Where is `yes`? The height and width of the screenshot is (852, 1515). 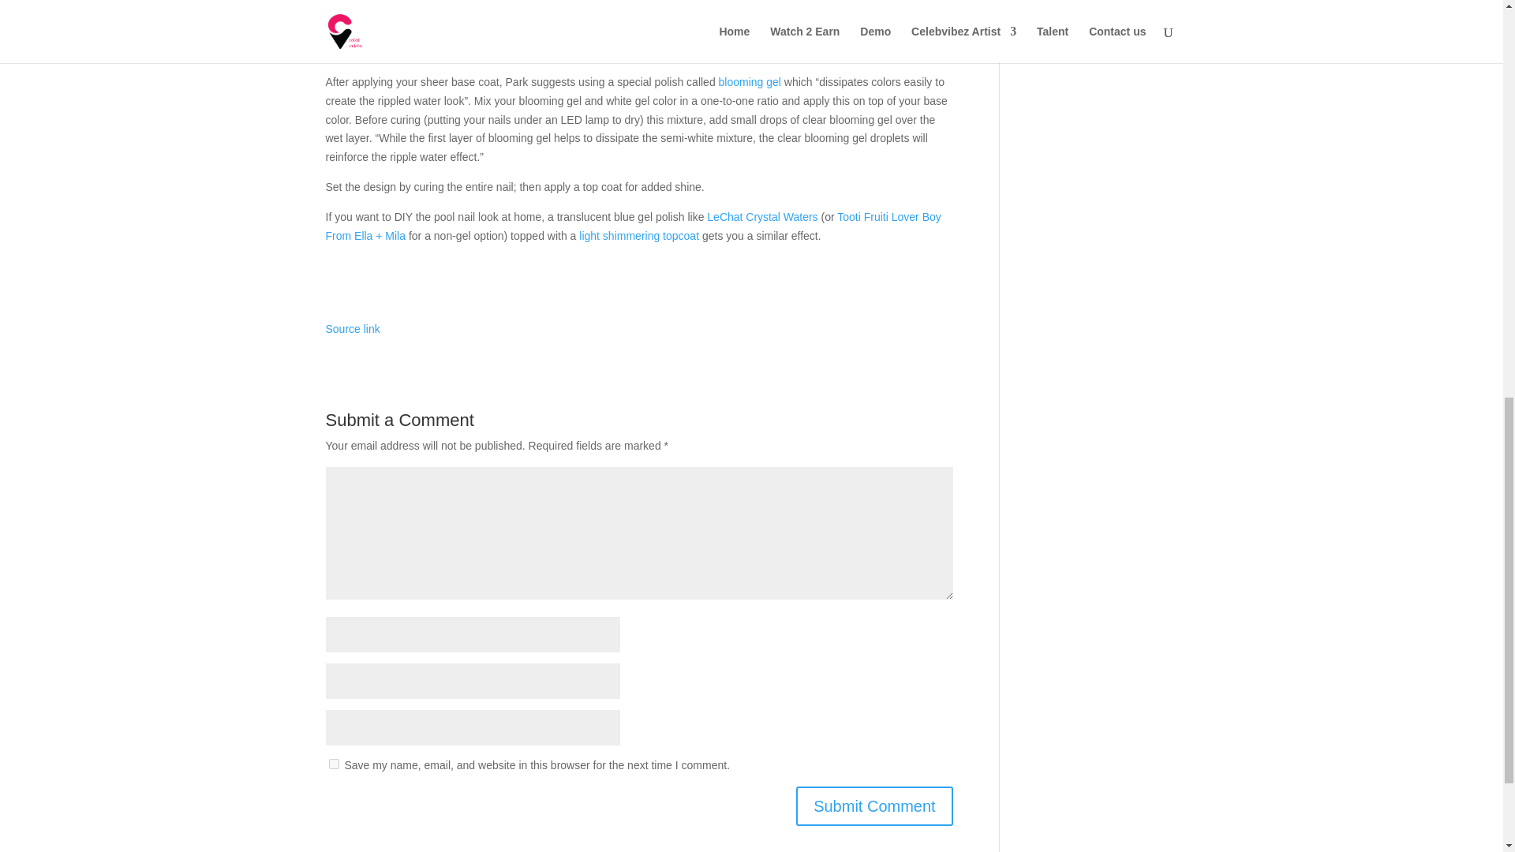
yes is located at coordinates (333, 764).